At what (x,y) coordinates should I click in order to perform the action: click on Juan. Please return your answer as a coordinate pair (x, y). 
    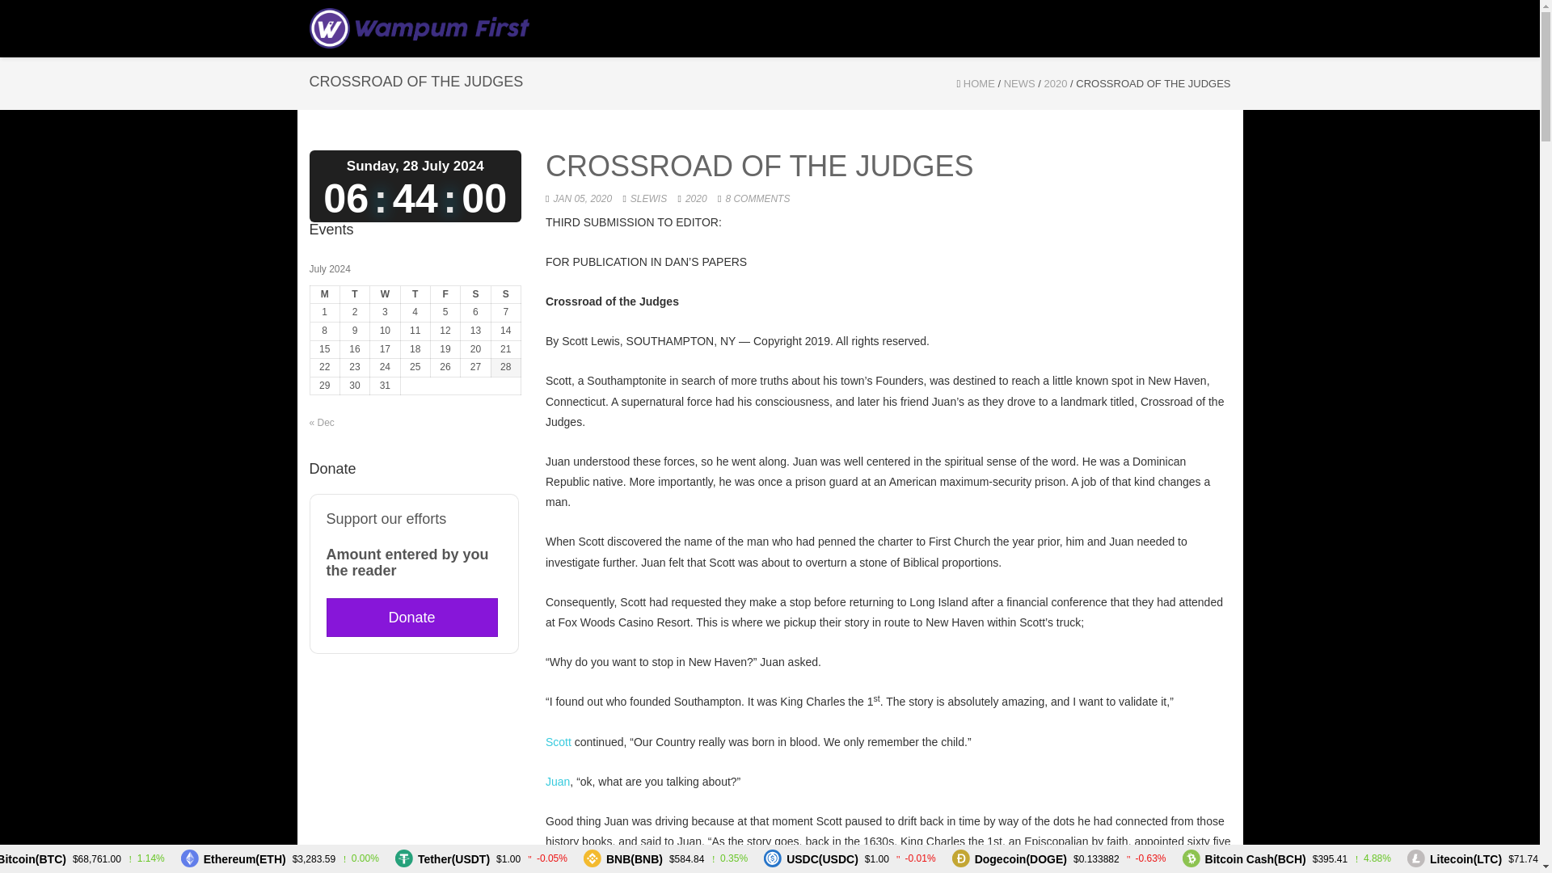
    Looking at the image, I should click on (558, 782).